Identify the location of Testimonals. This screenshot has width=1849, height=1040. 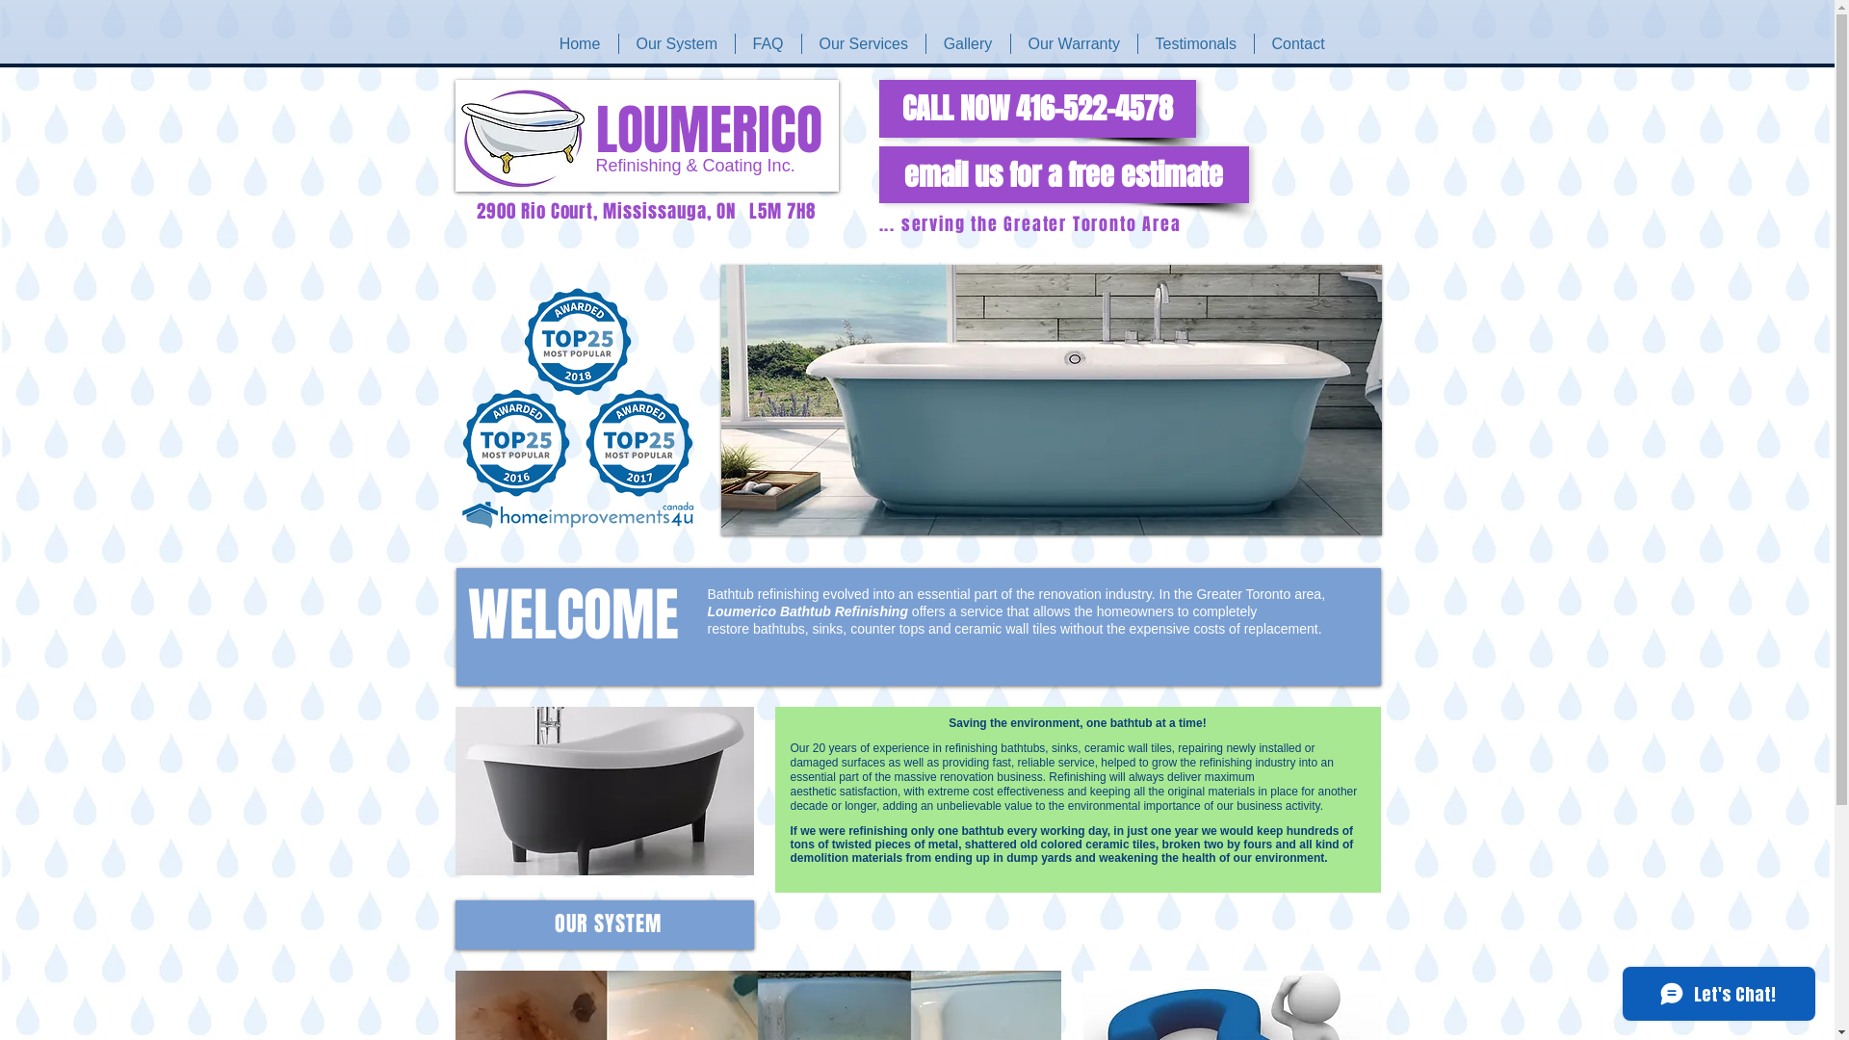
(1196, 44).